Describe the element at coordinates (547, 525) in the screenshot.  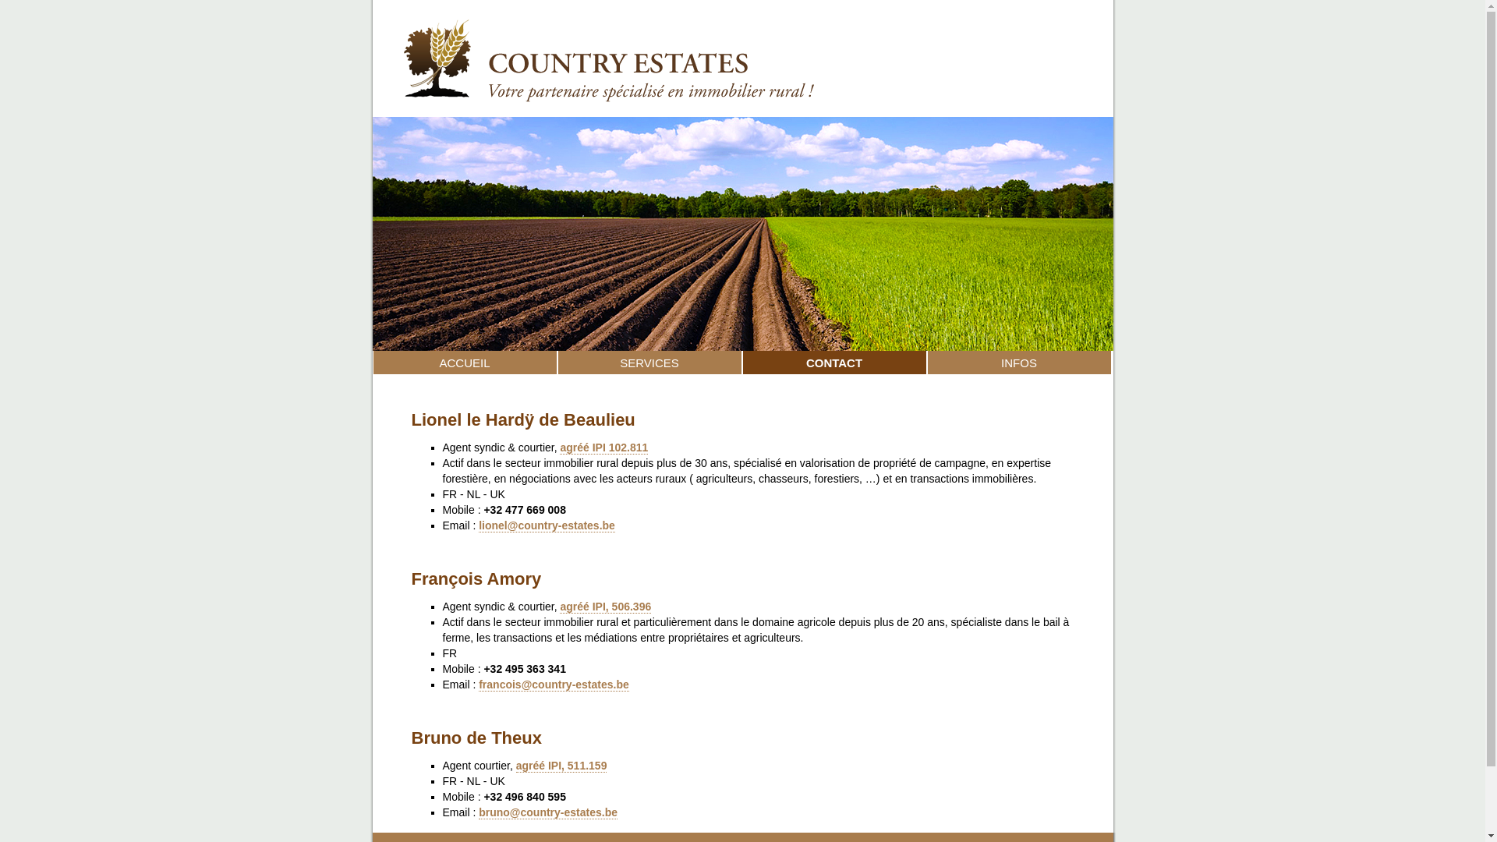
I see `lionel@country-estates.be` at that location.